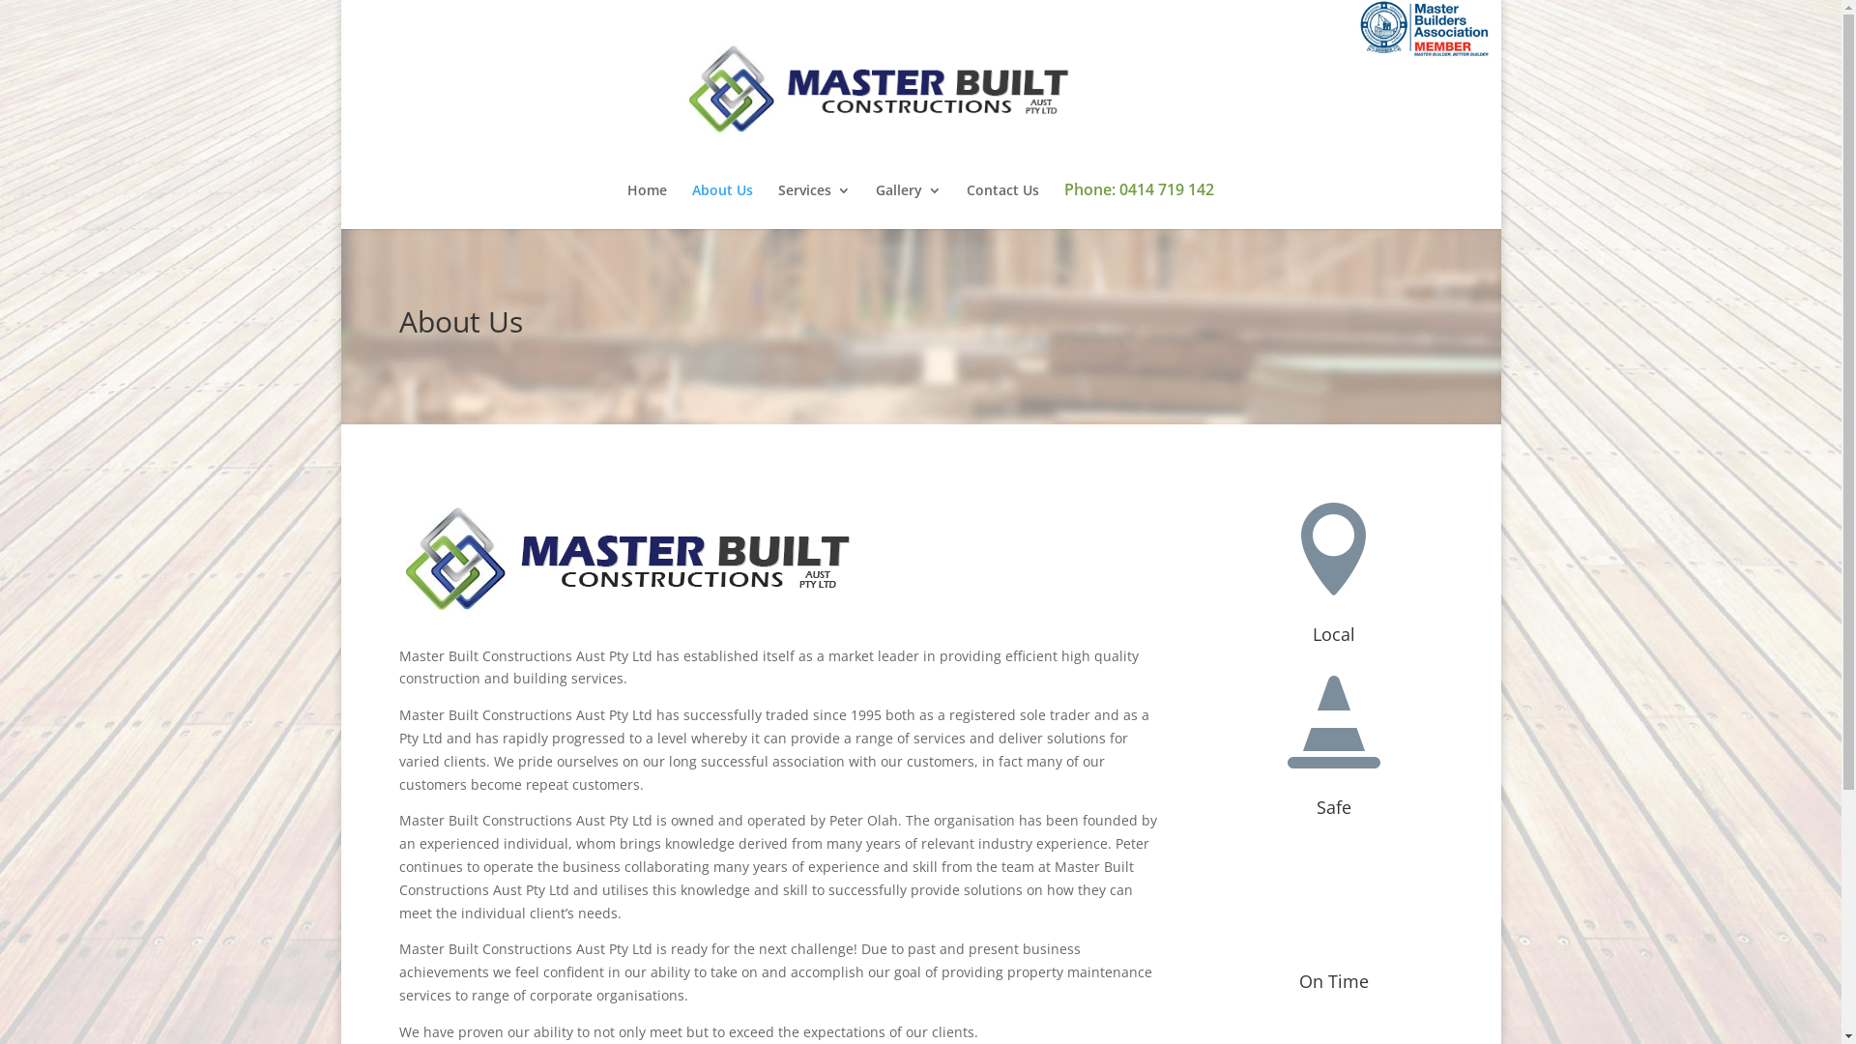 This screenshot has height=1044, width=1856. What do you see at coordinates (814, 207) in the screenshot?
I see `Services` at bounding box center [814, 207].